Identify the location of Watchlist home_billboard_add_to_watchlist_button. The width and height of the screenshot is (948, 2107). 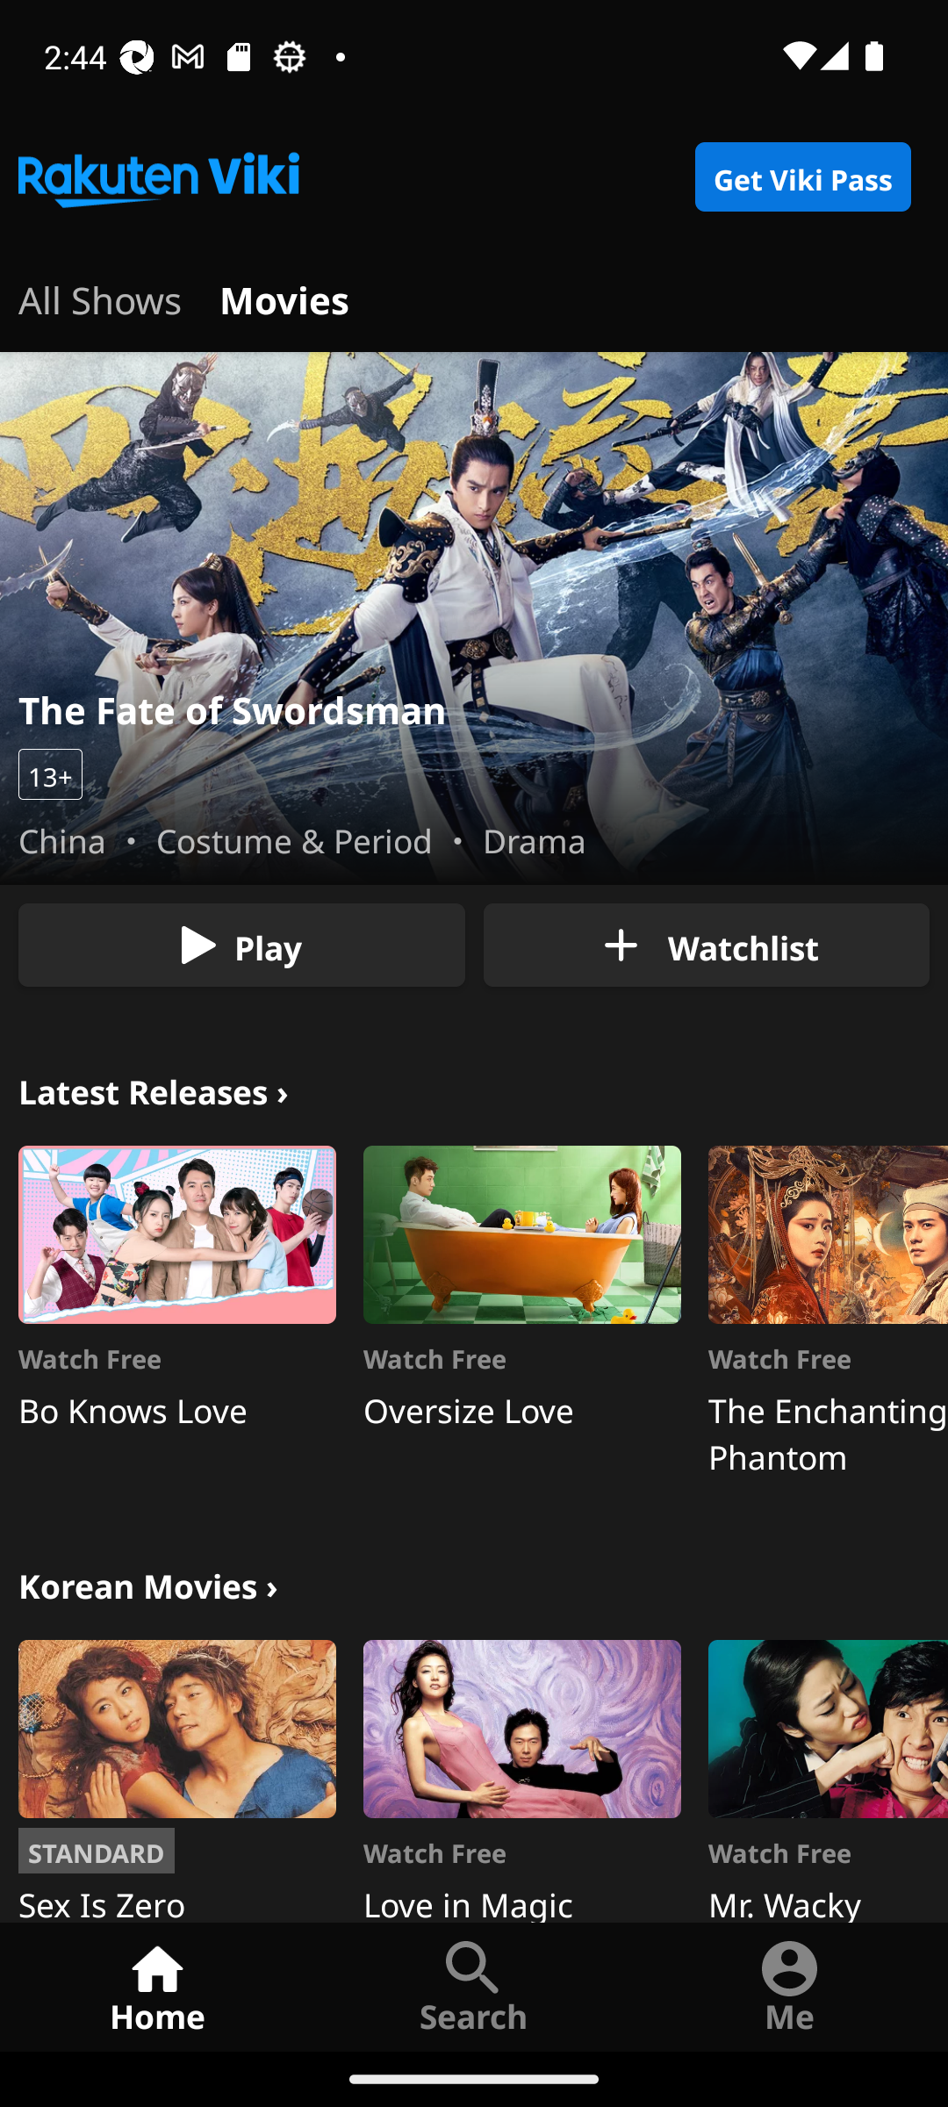
(706, 945).